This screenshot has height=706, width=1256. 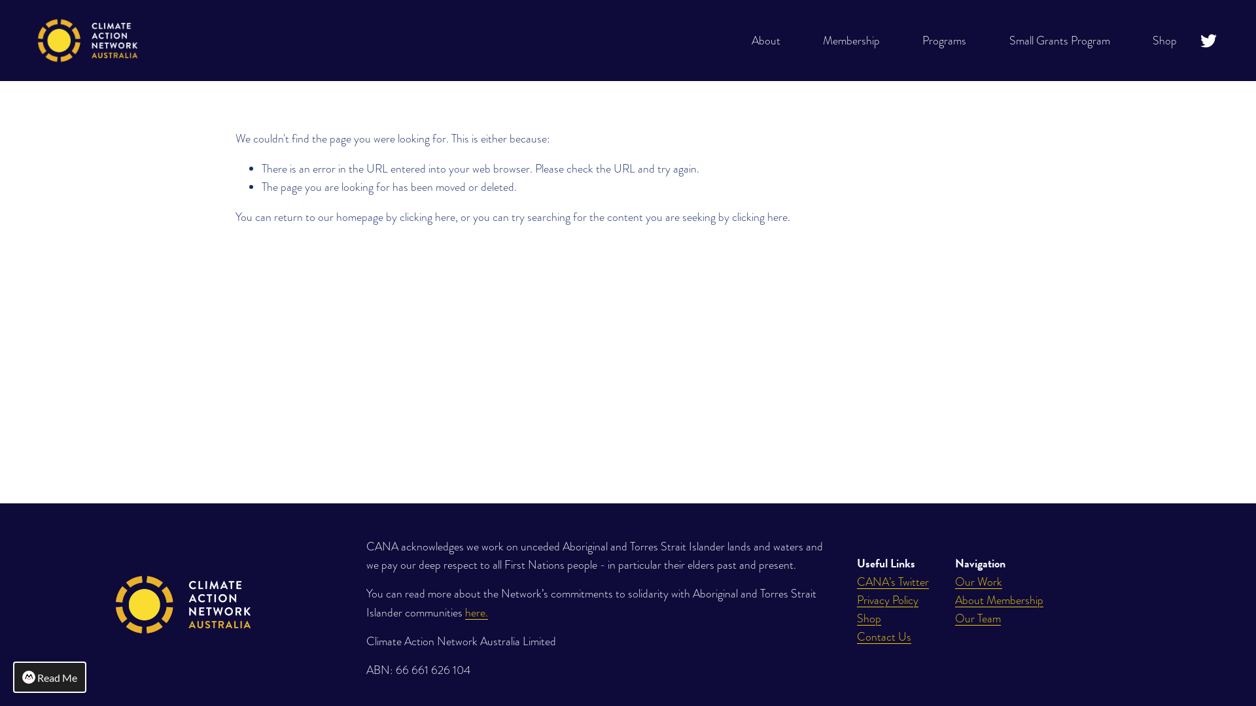 What do you see at coordinates (760, 217) in the screenshot?
I see `clicking here` at bounding box center [760, 217].